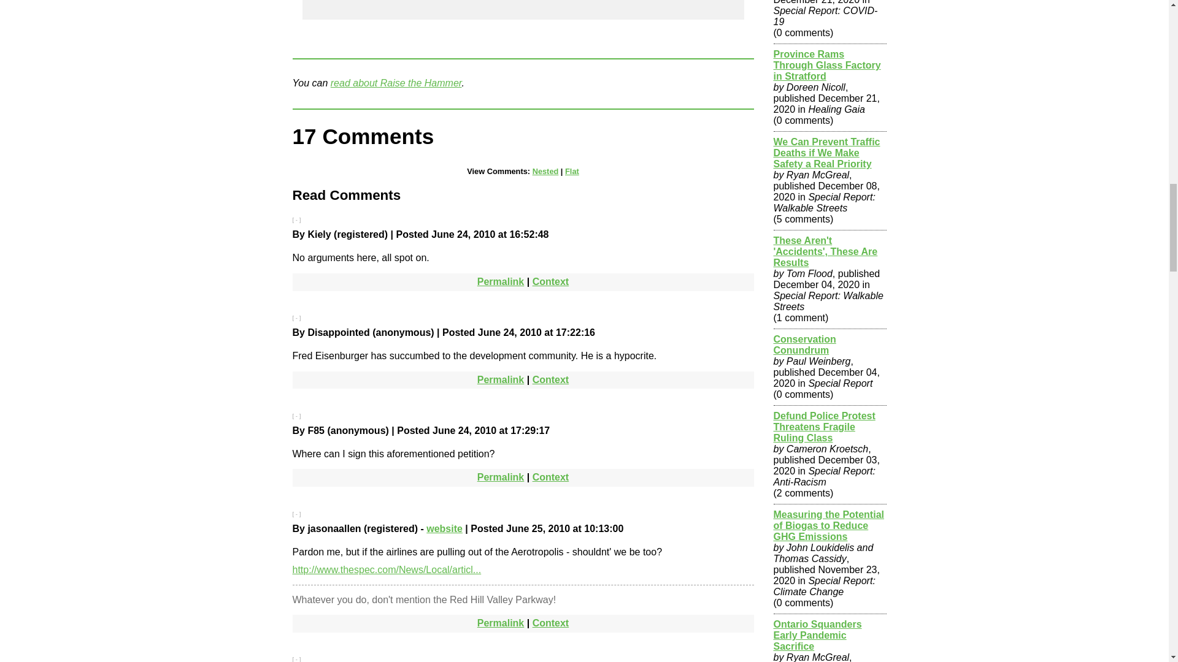 The height and width of the screenshot is (662, 1178). What do you see at coordinates (550, 281) in the screenshot?
I see `Link to this comment in the comment thread` at bounding box center [550, 281].